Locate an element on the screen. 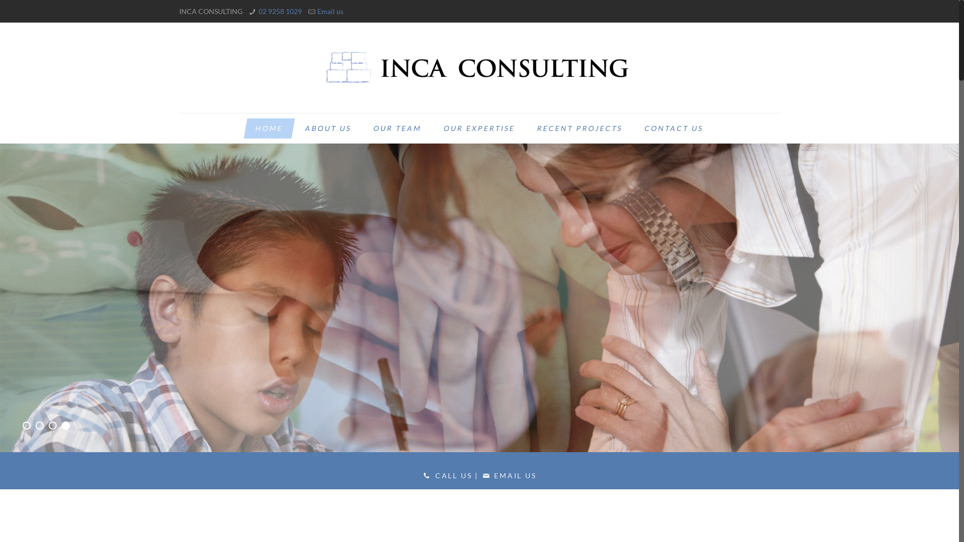 The image size is (964, 542). EMAIL US is located at coordinates (515, 476).